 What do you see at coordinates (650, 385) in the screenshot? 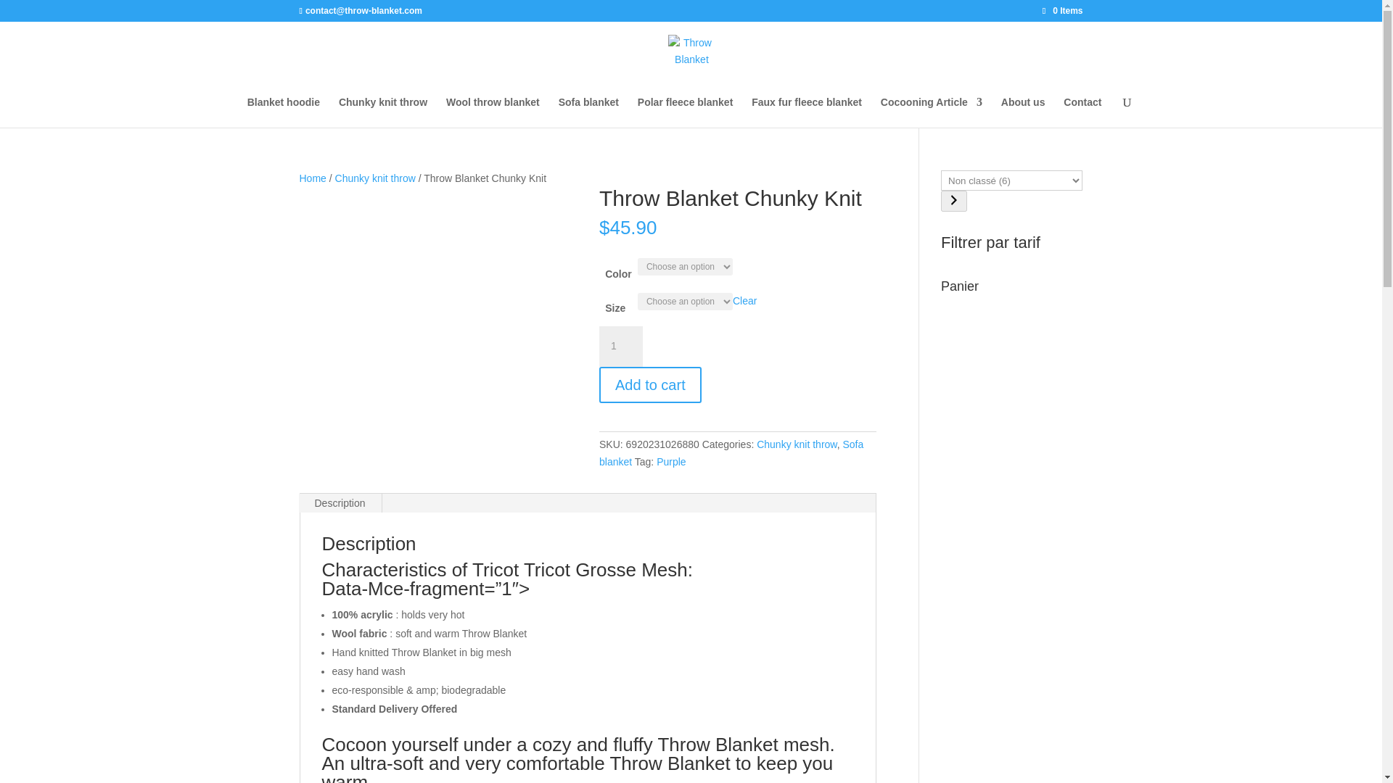
I see `Add to cart` at bounding box center [650, 385].